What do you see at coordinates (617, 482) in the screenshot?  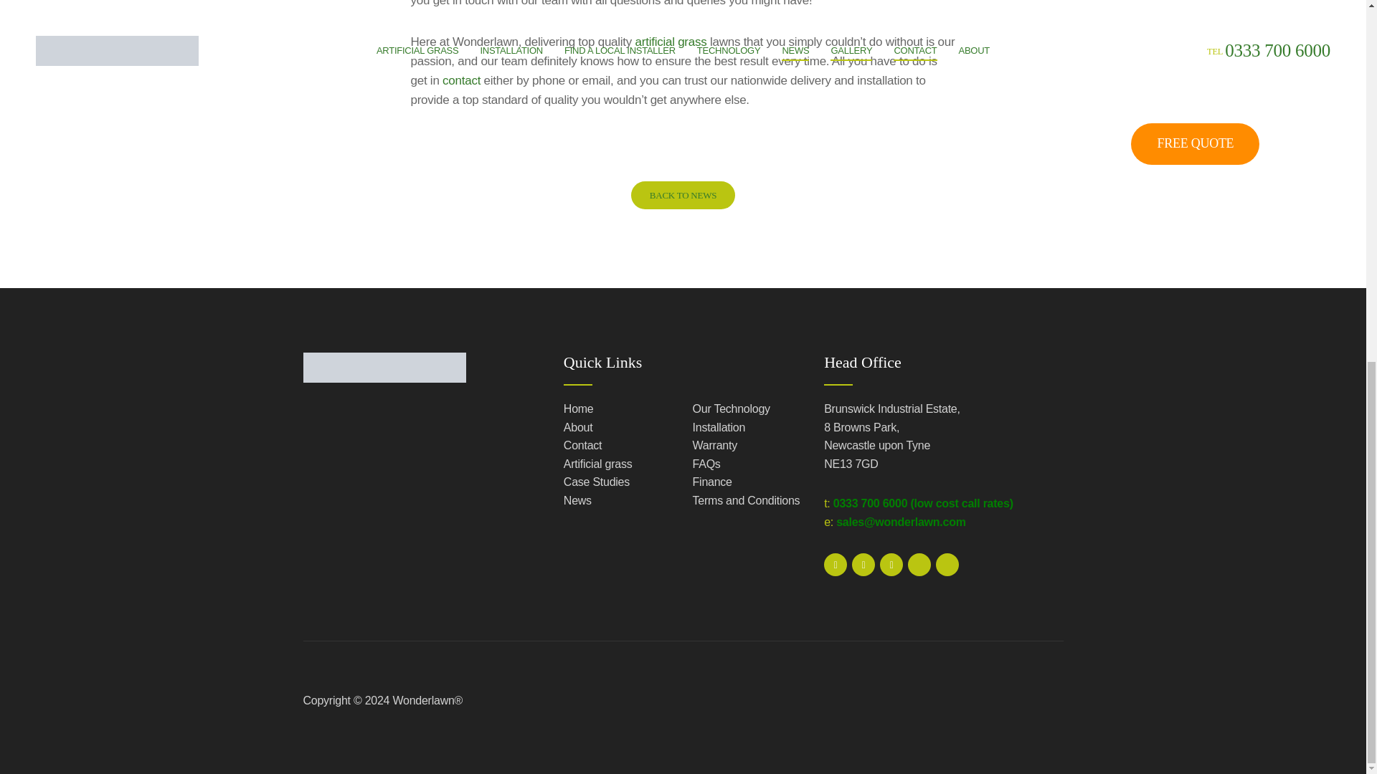 I see `Case Studies` at bounding box center [617, 482].